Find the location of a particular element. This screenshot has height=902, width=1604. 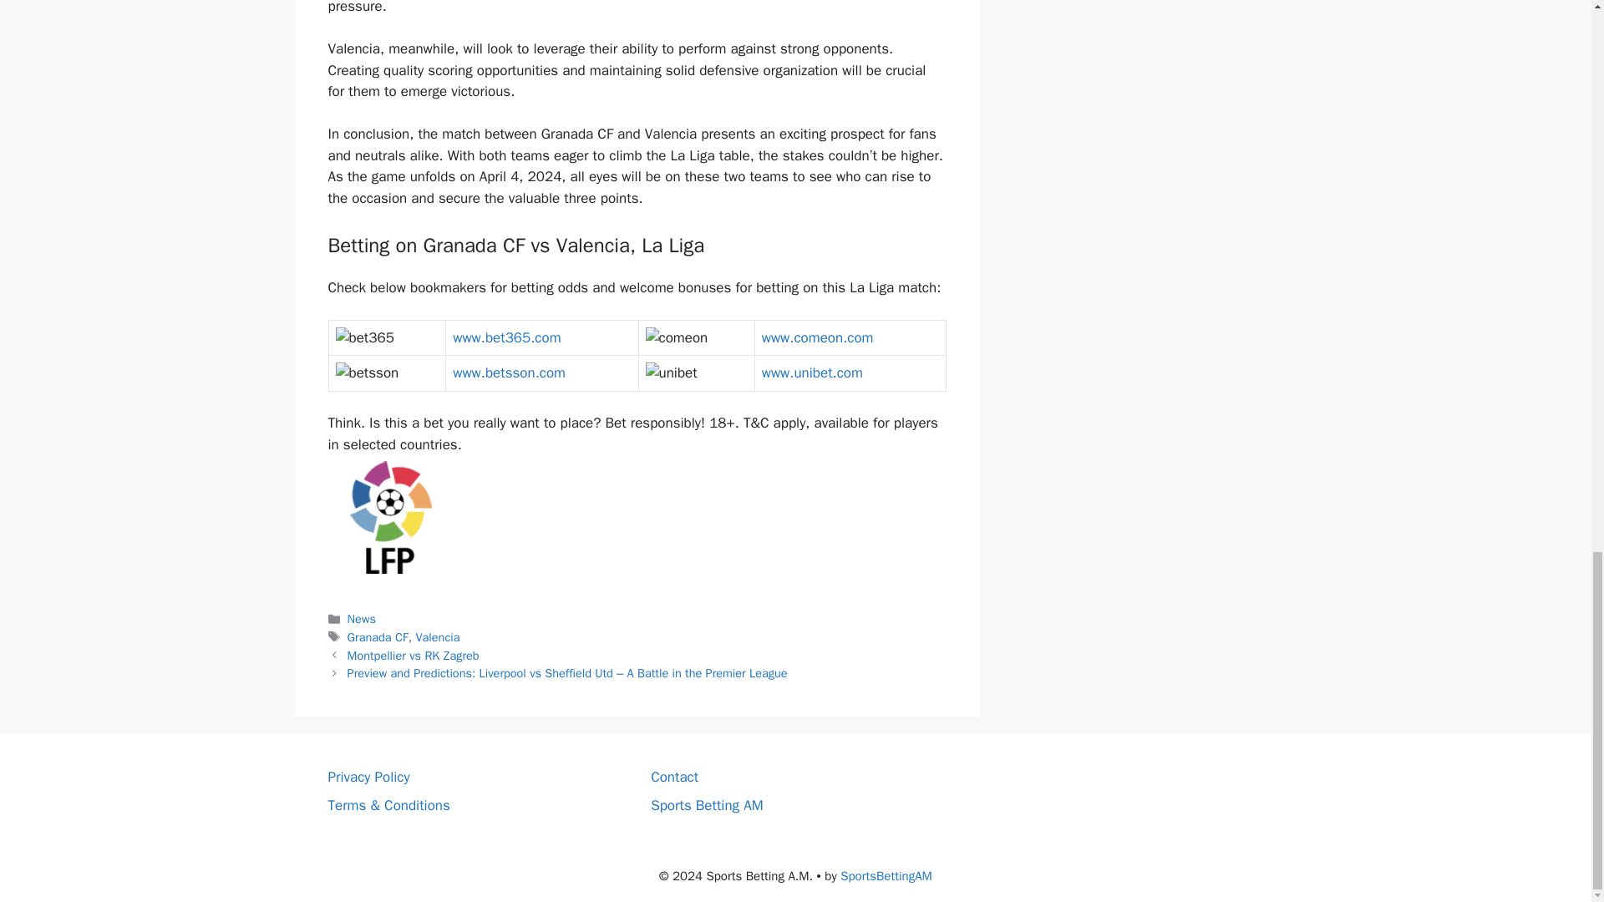

Montpellier vs RK Zagreb is located at coordinates (414, 655).